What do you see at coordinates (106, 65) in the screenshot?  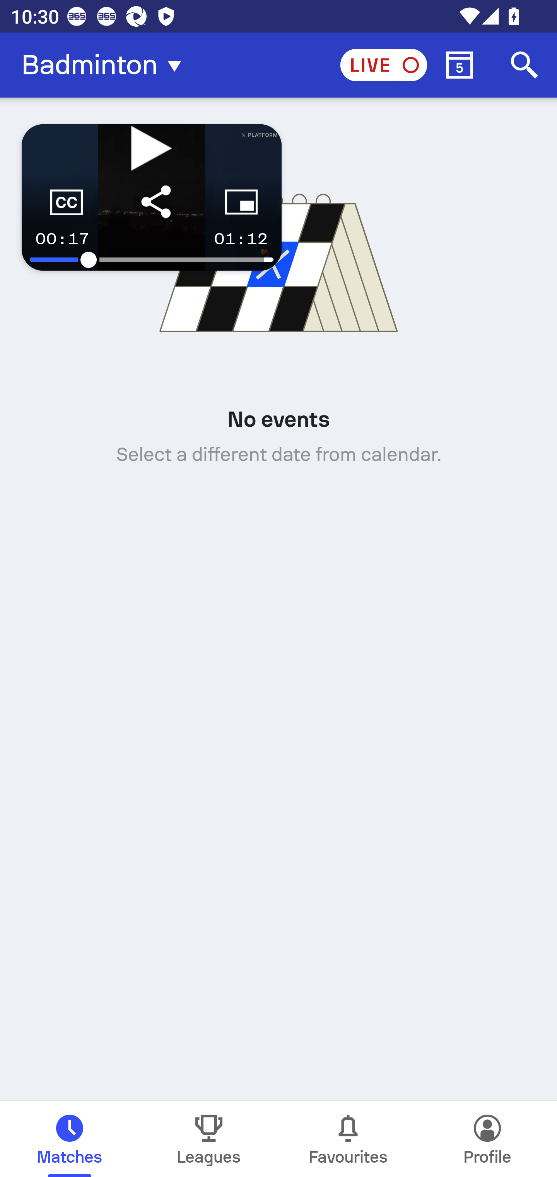 I see `Badminton` at bounding box center [106, 65].